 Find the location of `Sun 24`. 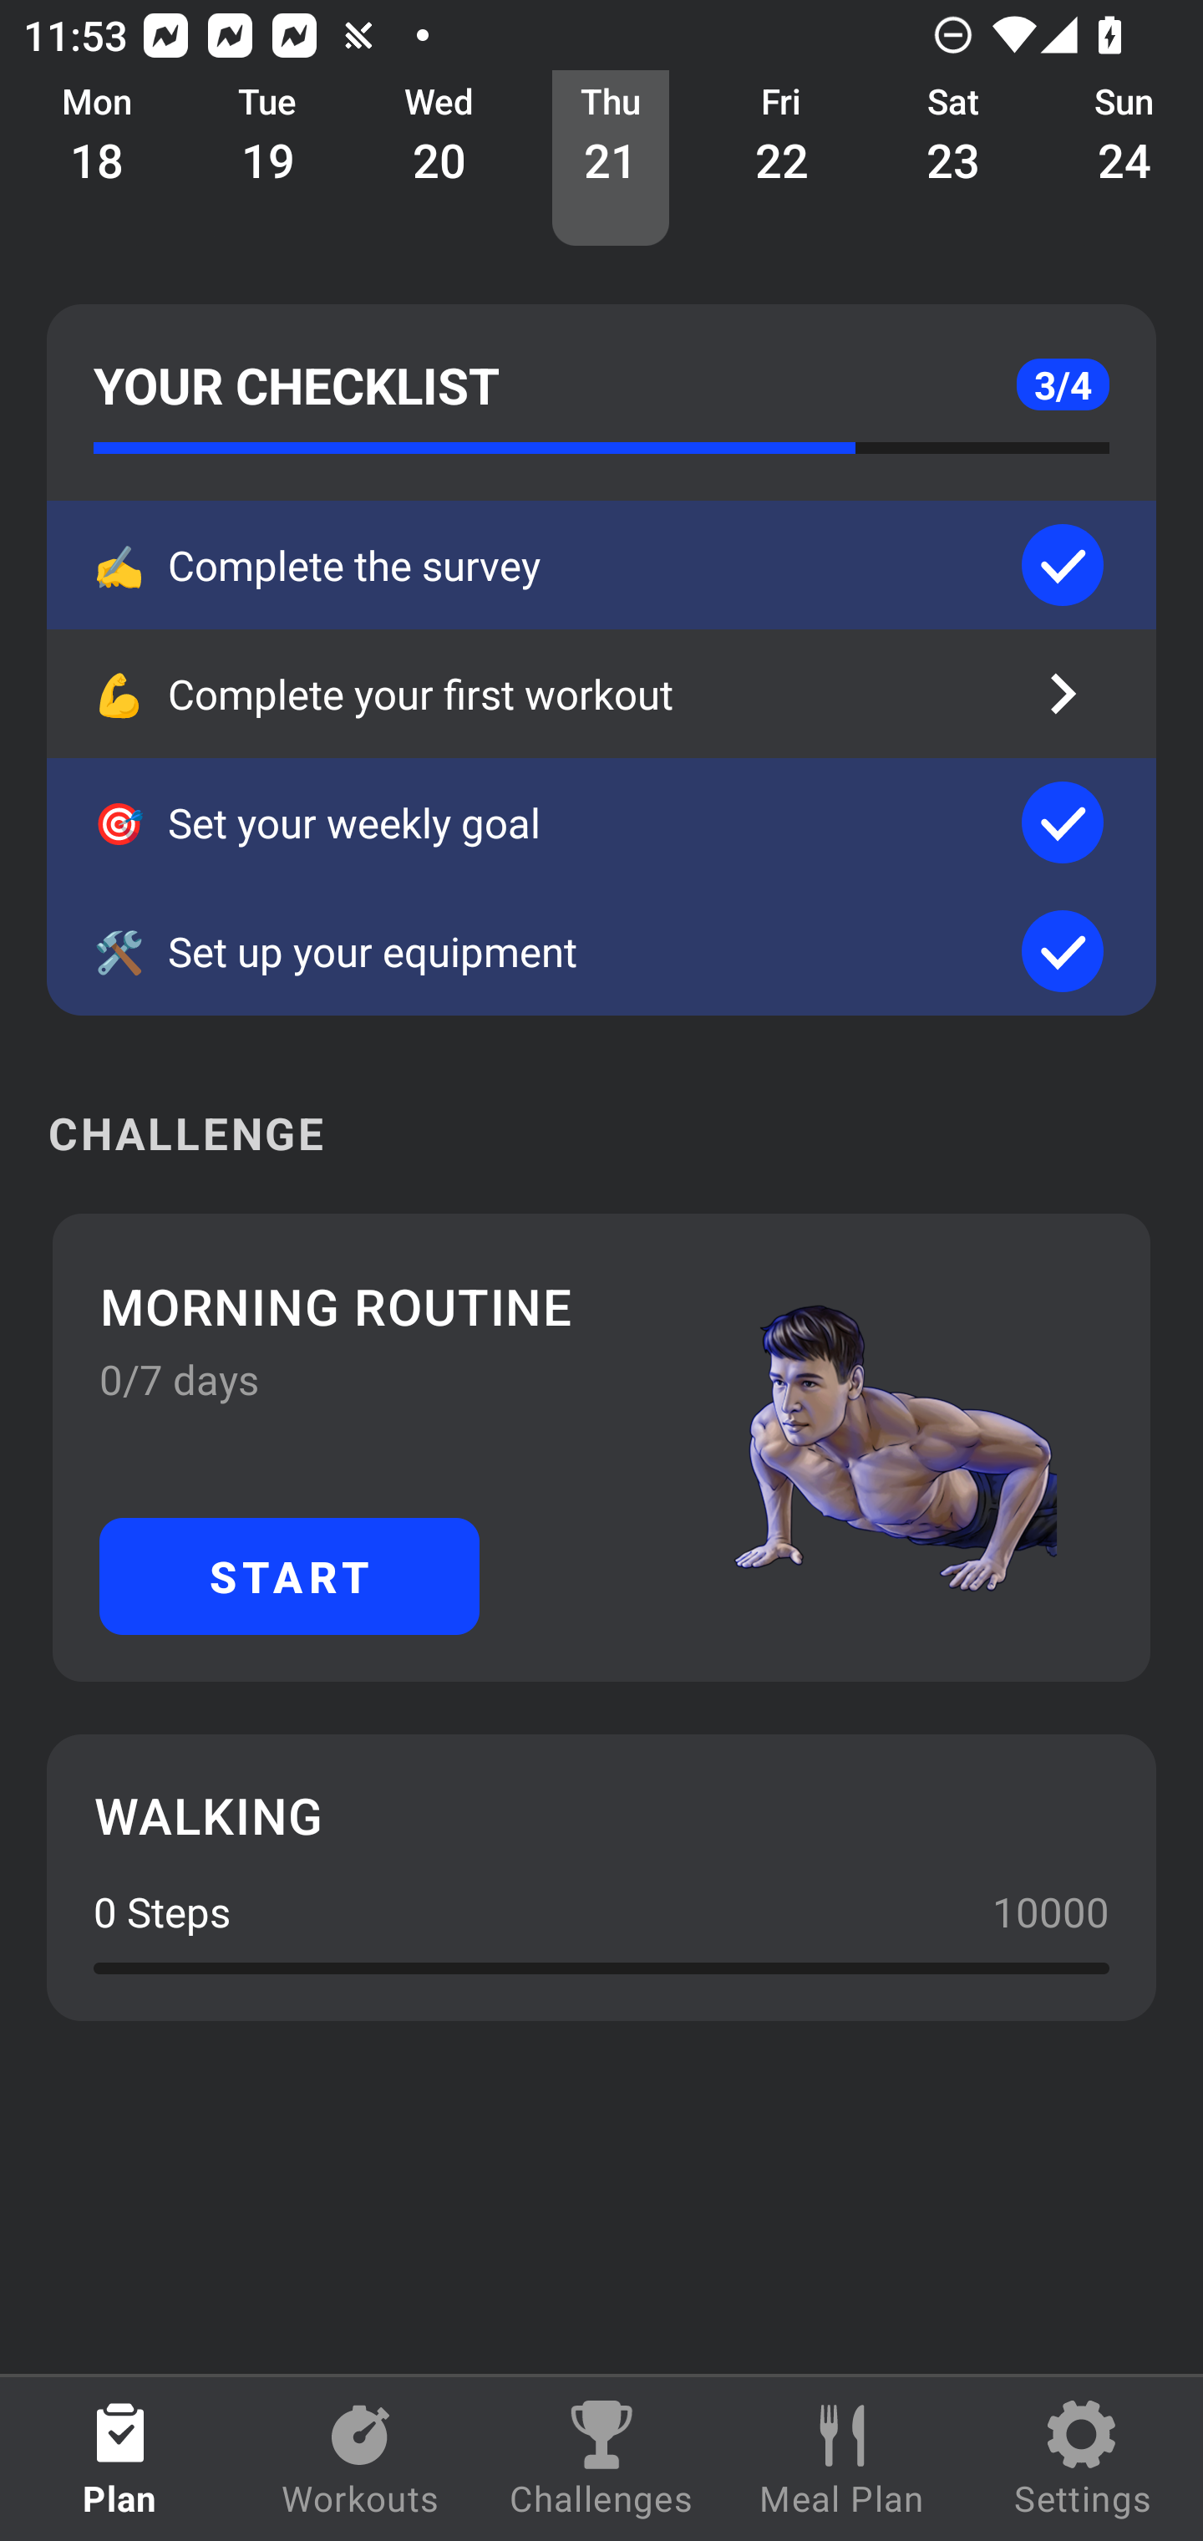

Sun 24 is located at coordinates (1121, 159).